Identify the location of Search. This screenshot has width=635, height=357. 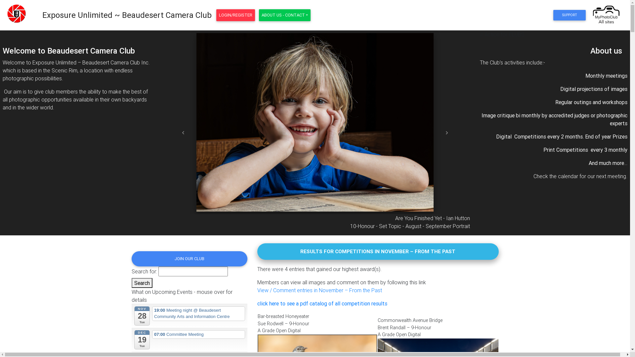
(142, 283).